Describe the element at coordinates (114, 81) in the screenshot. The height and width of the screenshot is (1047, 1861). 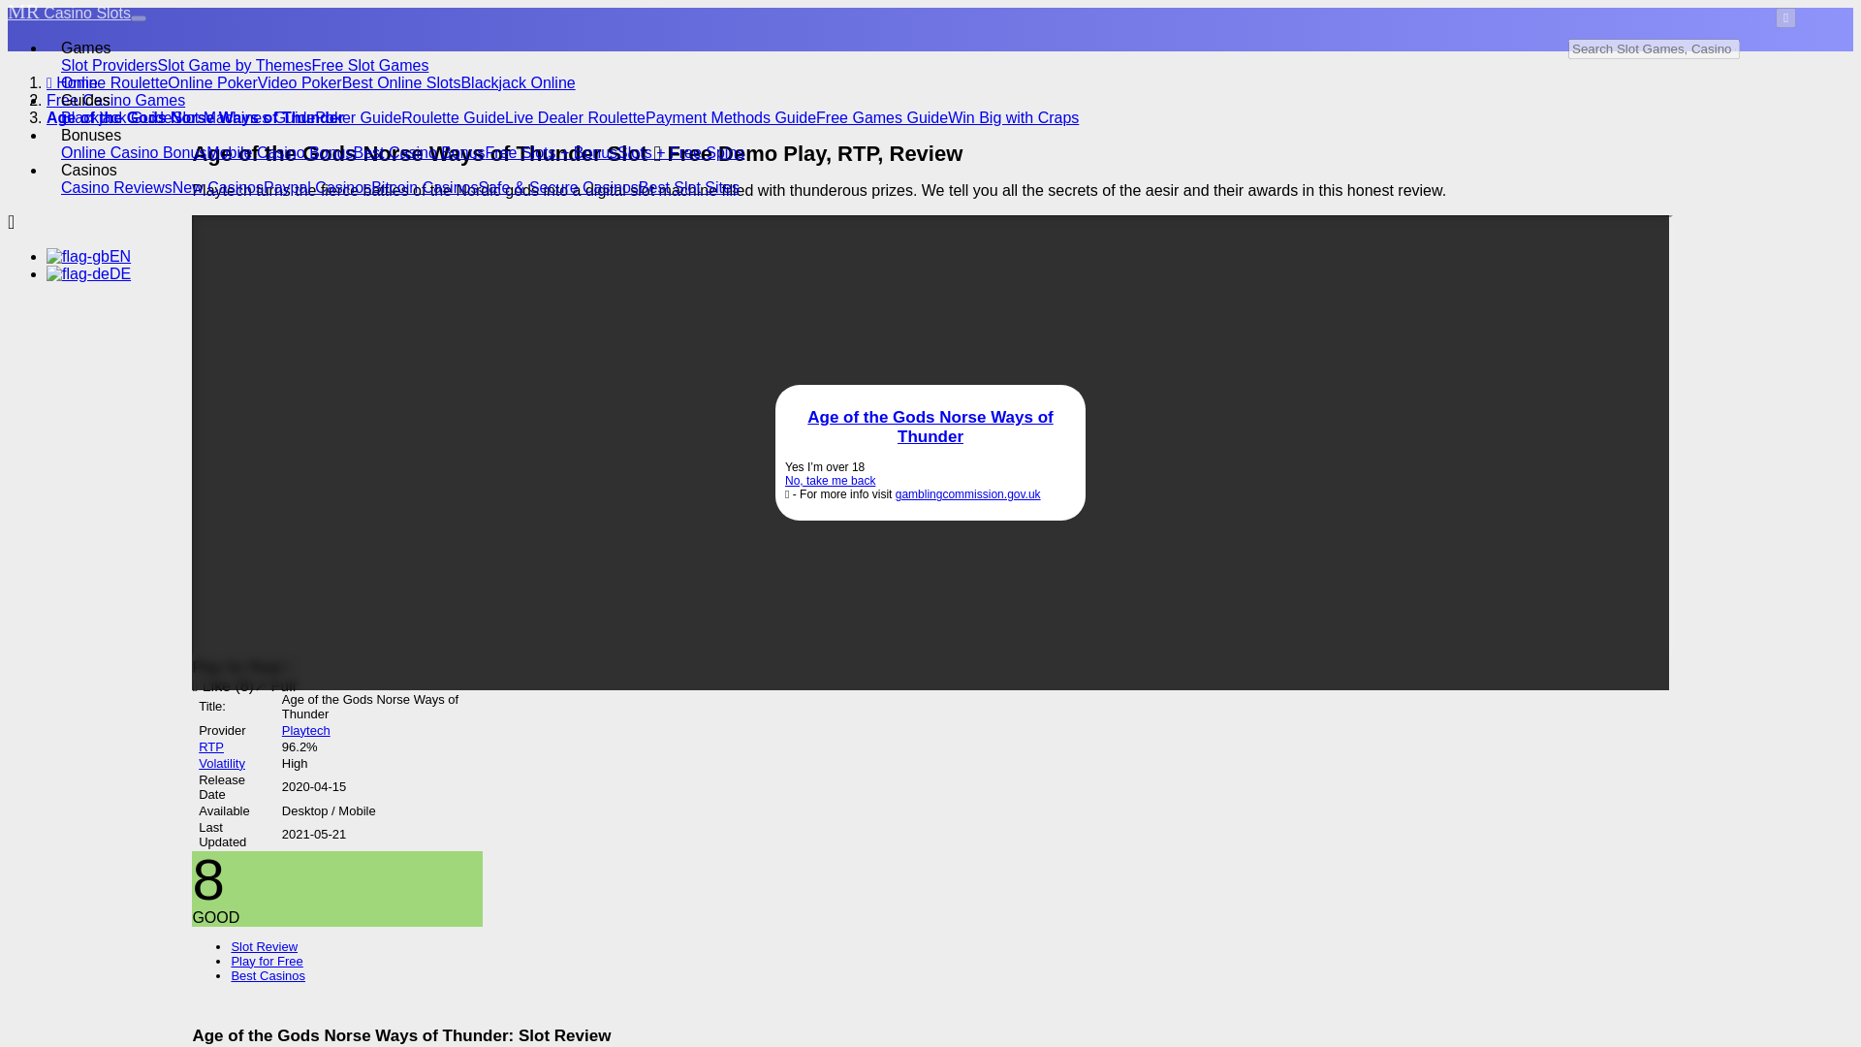
I see `Online Roulette` at that location.